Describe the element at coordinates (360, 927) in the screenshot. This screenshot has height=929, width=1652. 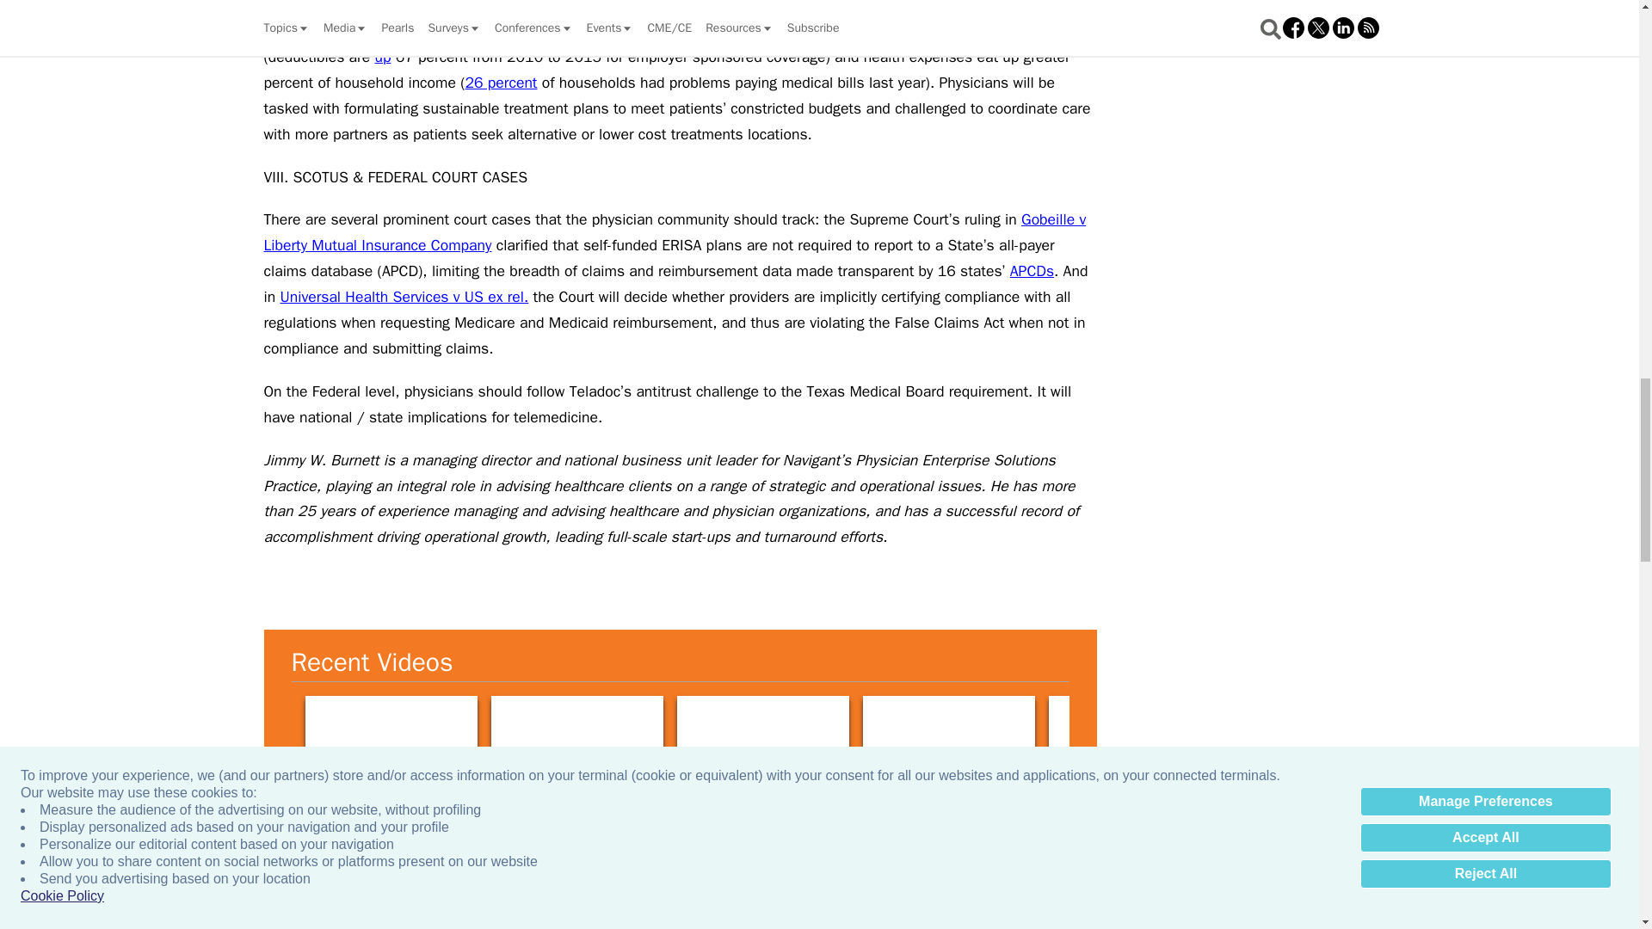
I see `Leveraging data to mitigate medical malpractice` at that location.